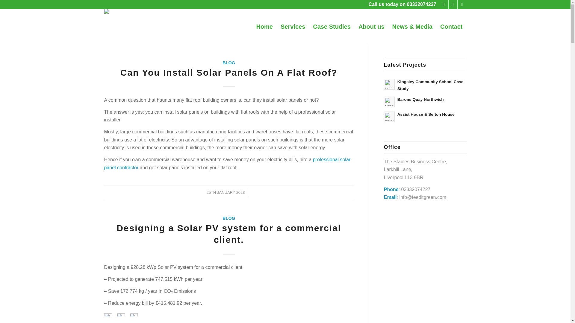 The width and height of the screenshot is (575, 323). I want to click on Can You Install Solar Panels On A Flat Roof?, so click(229, 72).